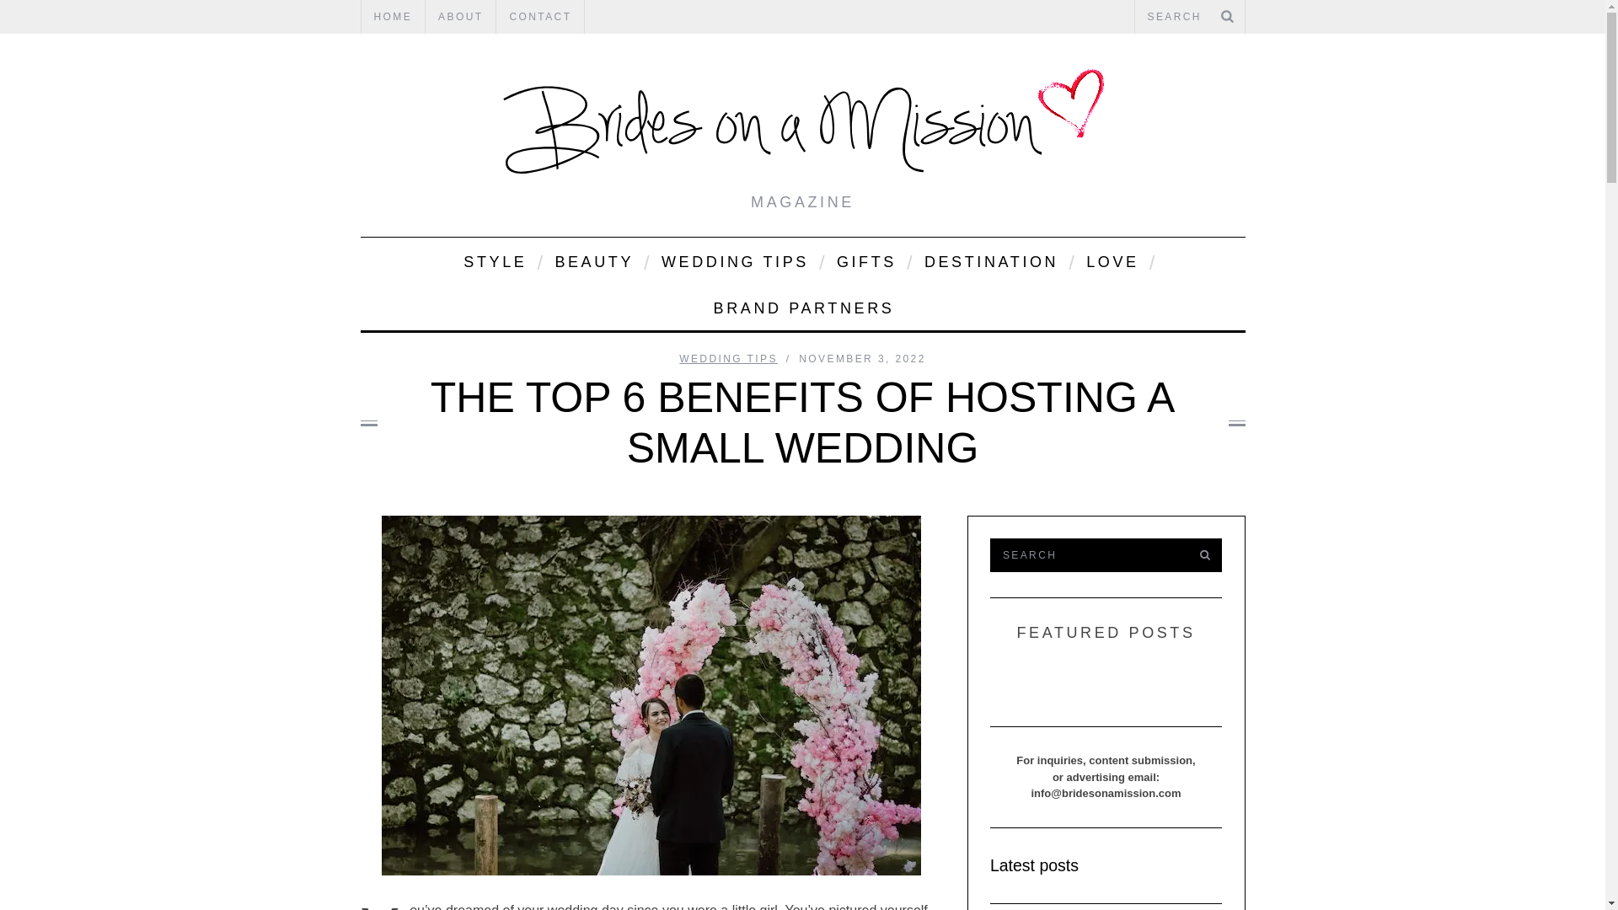 This screenshot has width=1618, height=910. What do you see at coordinates (802, 126) in the screenshot?
I see `Brides on a Mission - Magazine` at bounding box center [802, 126].